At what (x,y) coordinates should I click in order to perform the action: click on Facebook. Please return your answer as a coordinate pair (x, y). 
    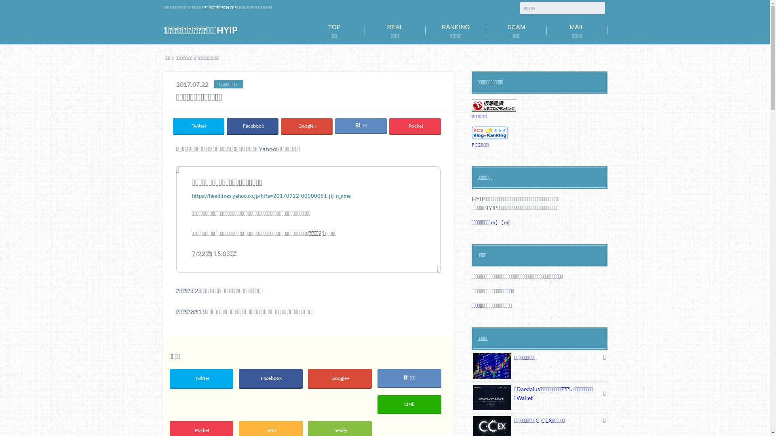
    Looking at the image, I should click on (252, 126).